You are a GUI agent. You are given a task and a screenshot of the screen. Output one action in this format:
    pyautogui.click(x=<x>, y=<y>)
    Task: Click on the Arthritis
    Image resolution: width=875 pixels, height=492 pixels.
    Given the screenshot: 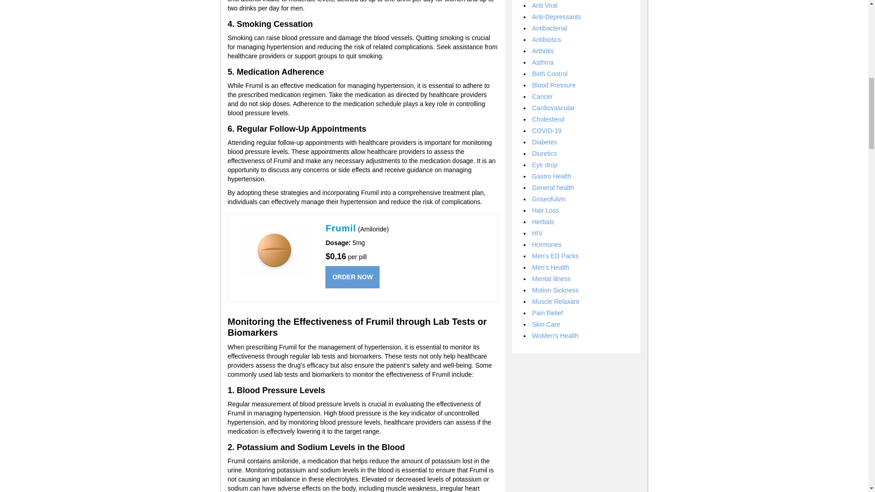 What is the action you would take?
    pyautogui.click(x=543, y=51)
    